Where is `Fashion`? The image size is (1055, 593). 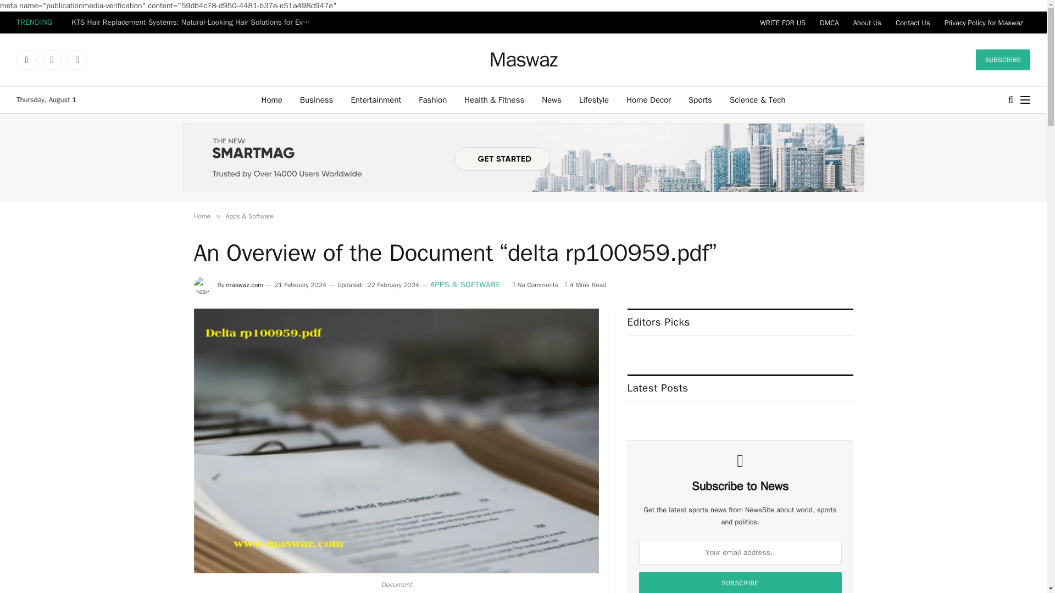
Fashion is located at coordinates (433, 100).